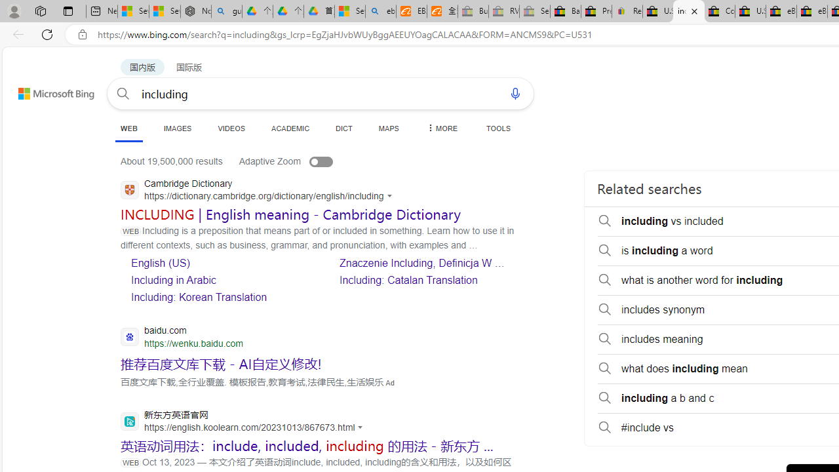 The image size is (839, 472). What do you see at coordinates (222, 364) in the screenshot?
I see `SERP,5486` at bounding box center [222, 364].